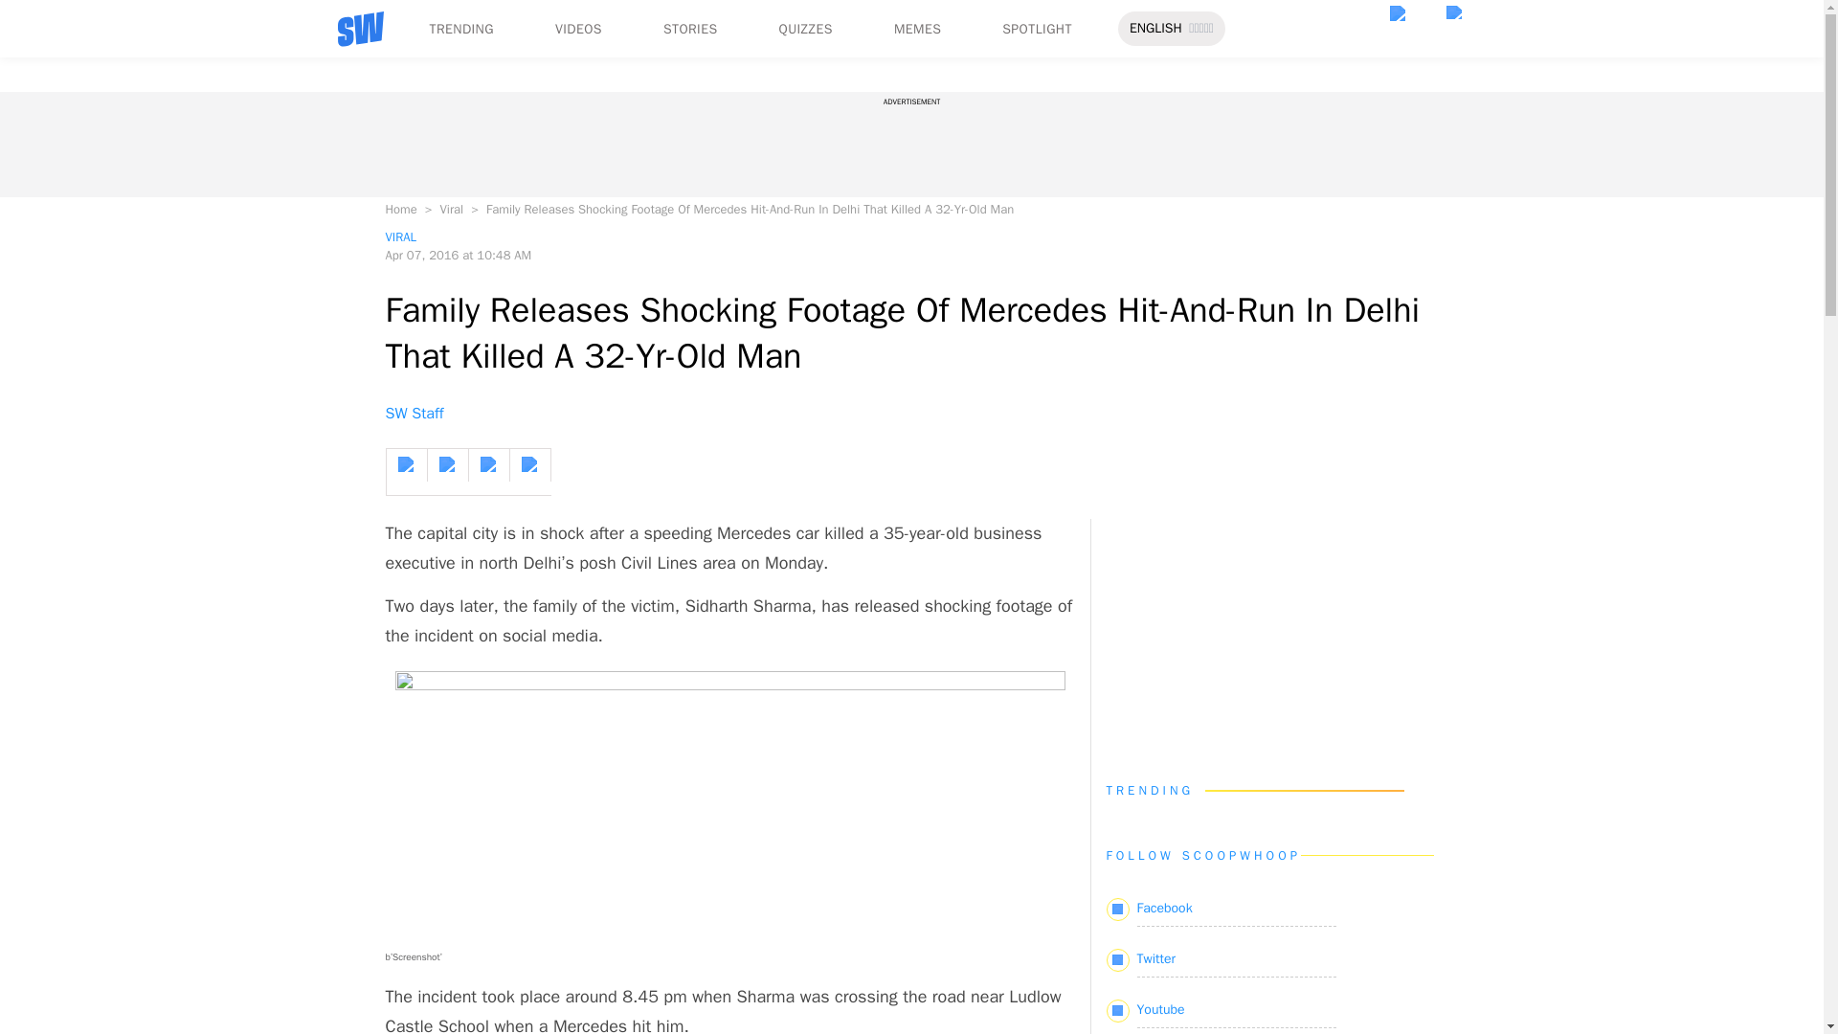 The height and width of the screenshot is (1034, 1838). Describe the element at coordinates (1155, 29) in the screenshot. I see `ENGLISH` at that location.